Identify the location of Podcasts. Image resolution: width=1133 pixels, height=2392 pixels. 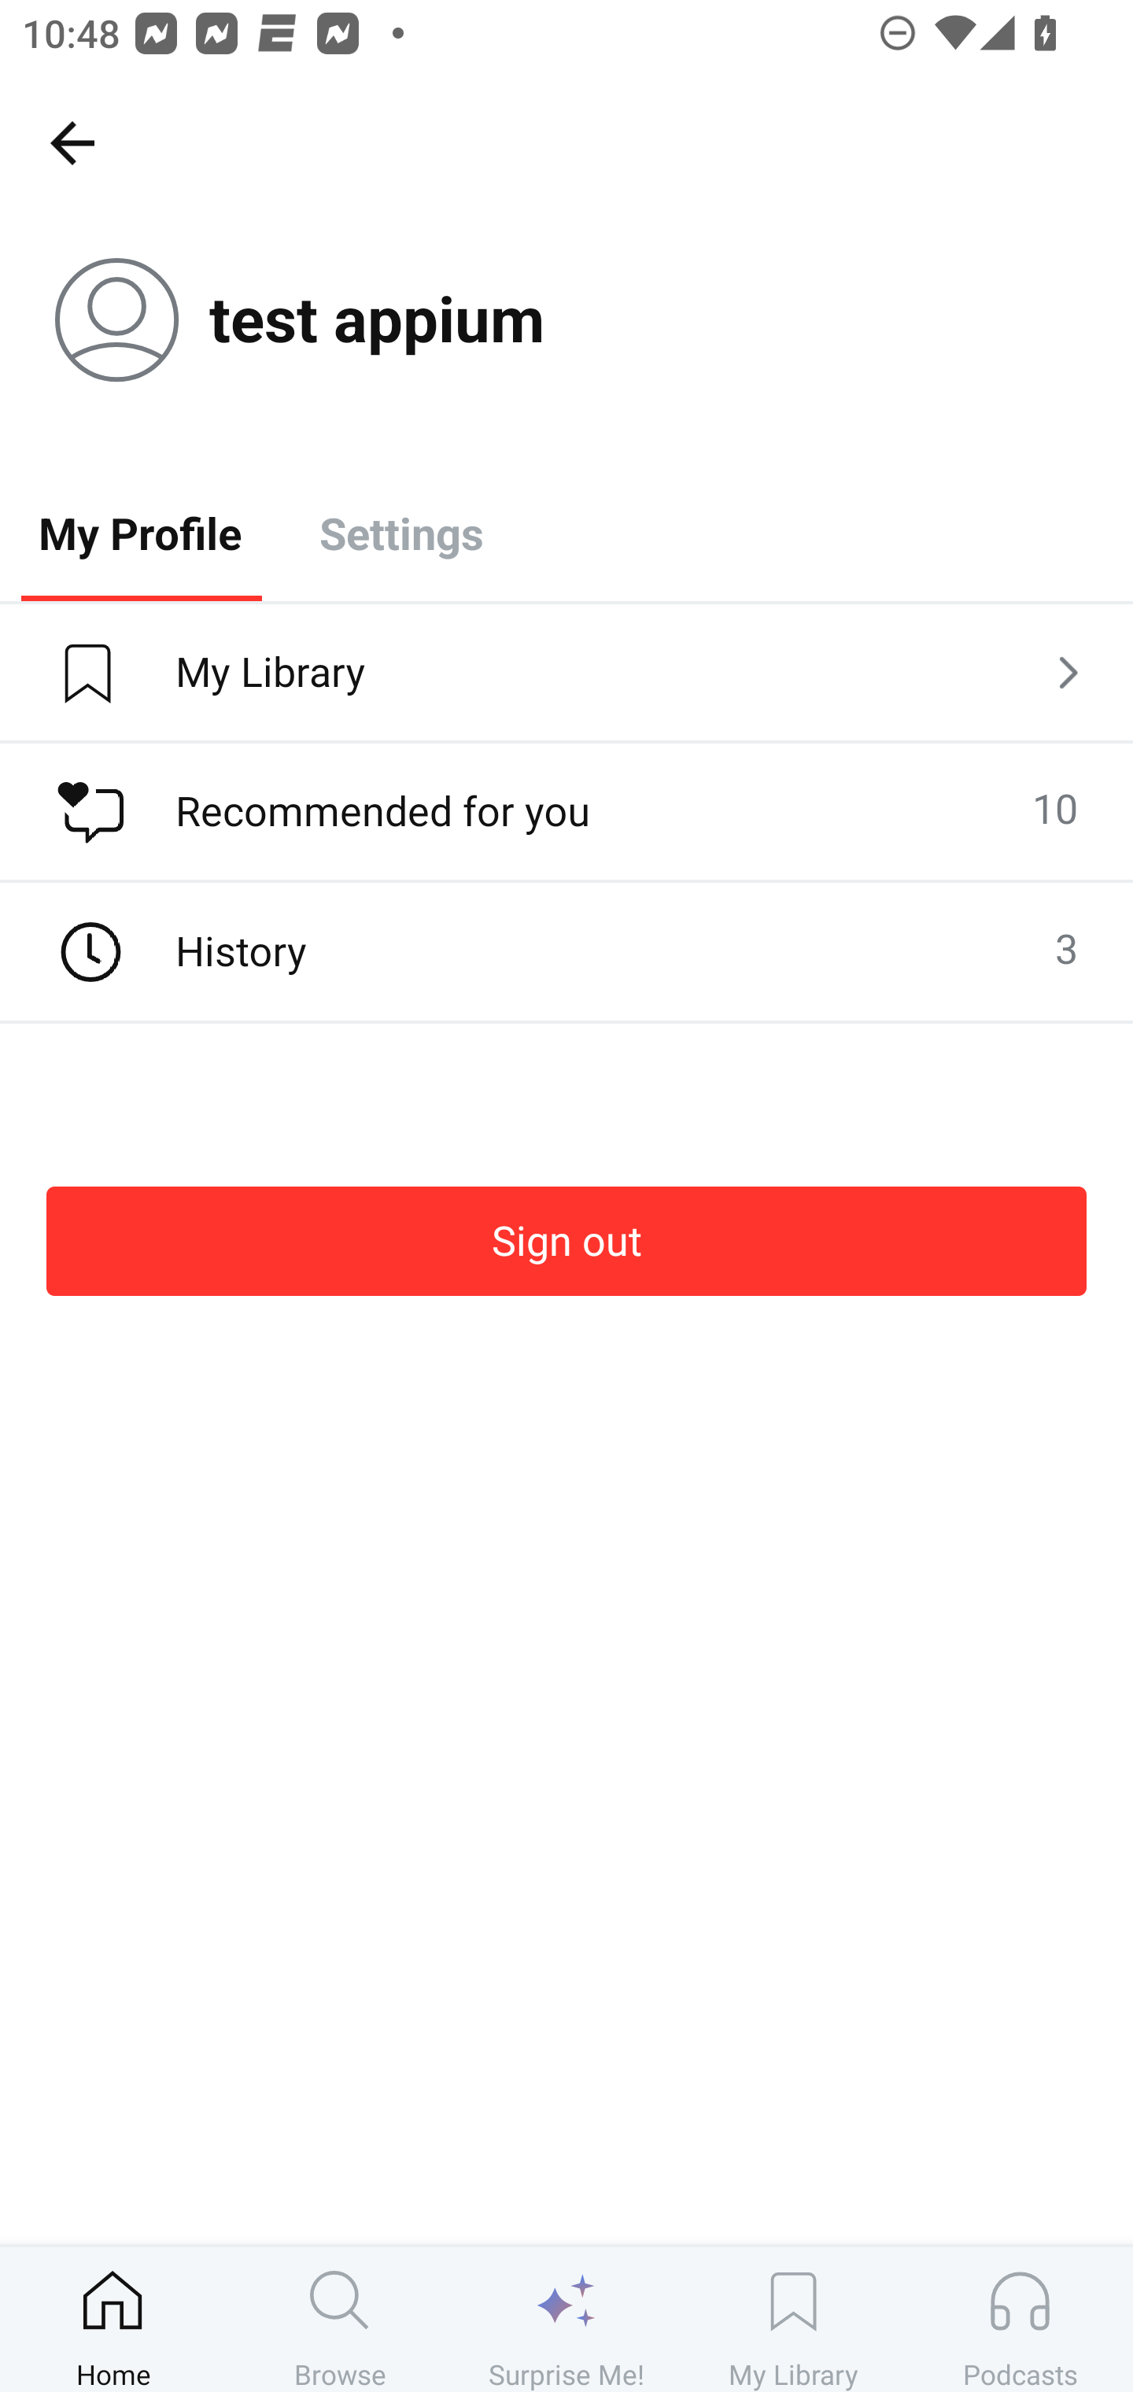
(1020, 2319).